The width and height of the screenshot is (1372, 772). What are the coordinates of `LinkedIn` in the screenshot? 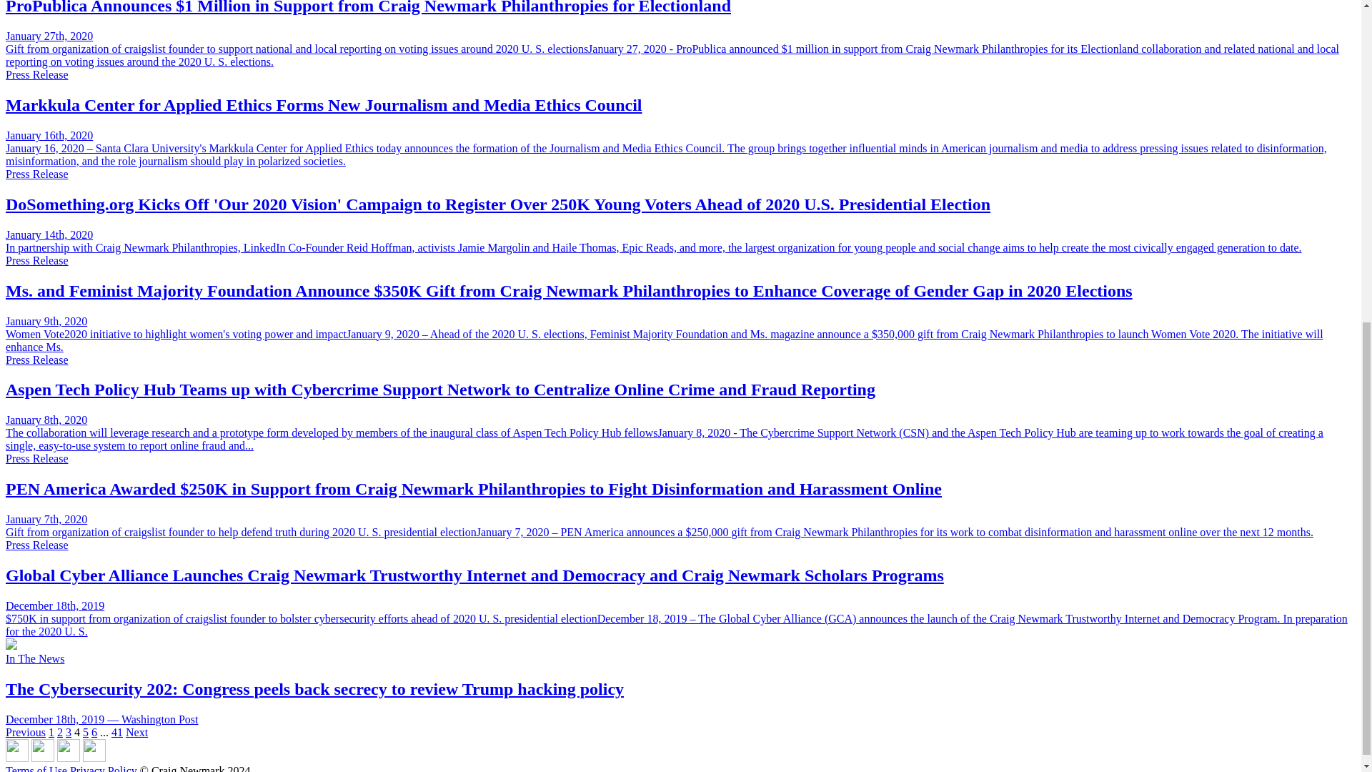 It's located at (94, 758).